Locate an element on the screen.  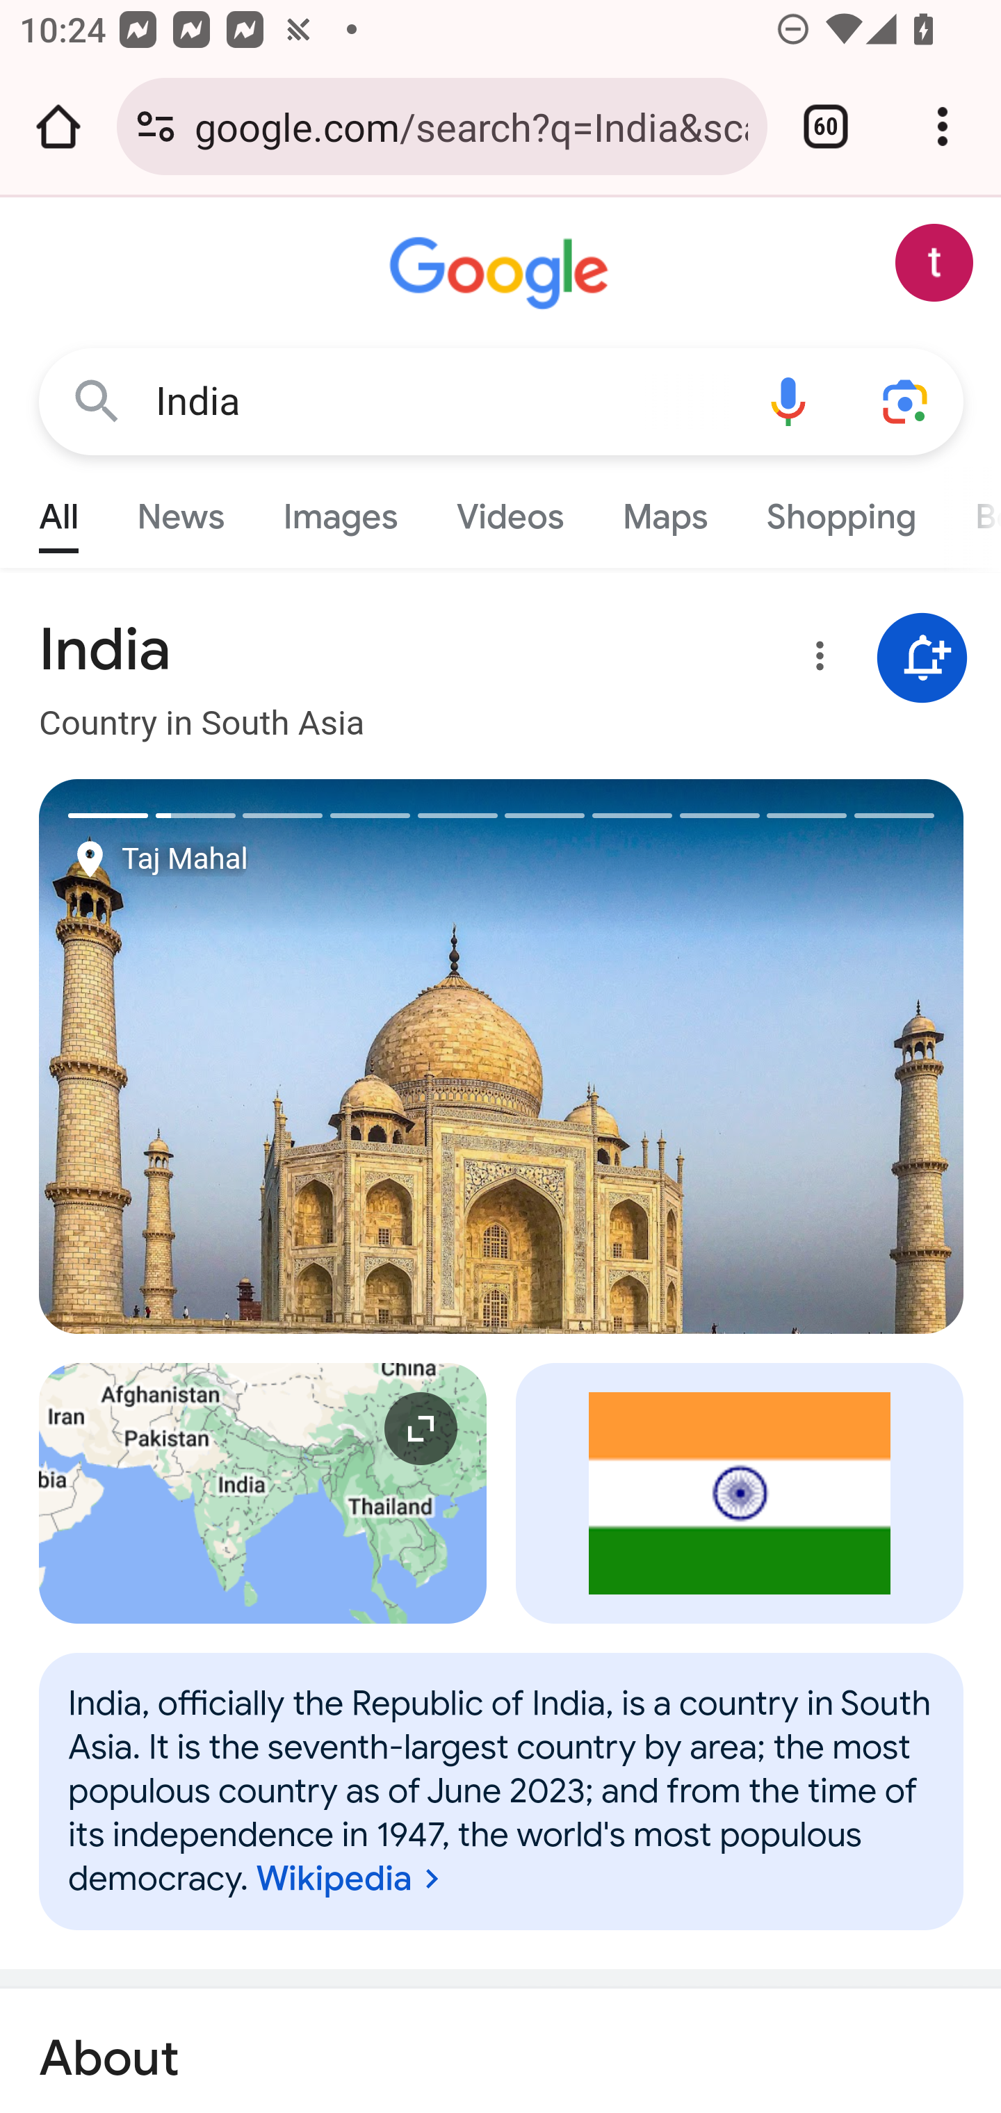
Open the home page is located at coordinates (58, 127).